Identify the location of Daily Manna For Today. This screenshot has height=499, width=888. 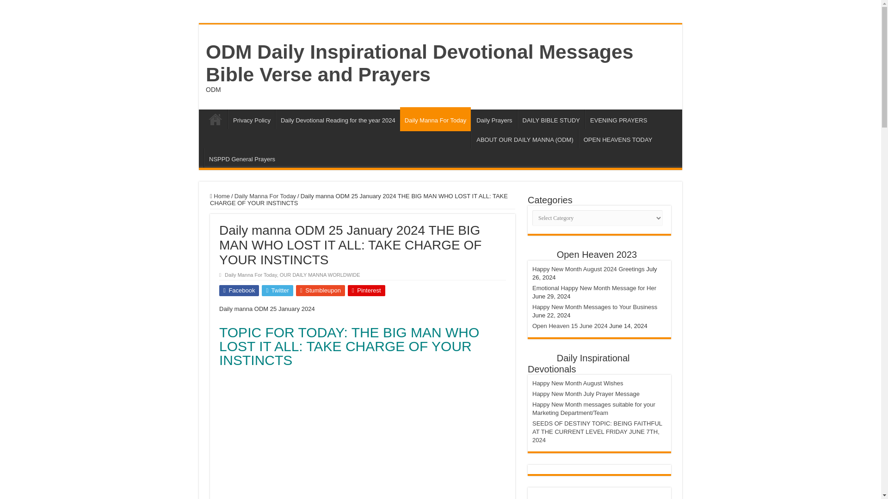
(251, 274).